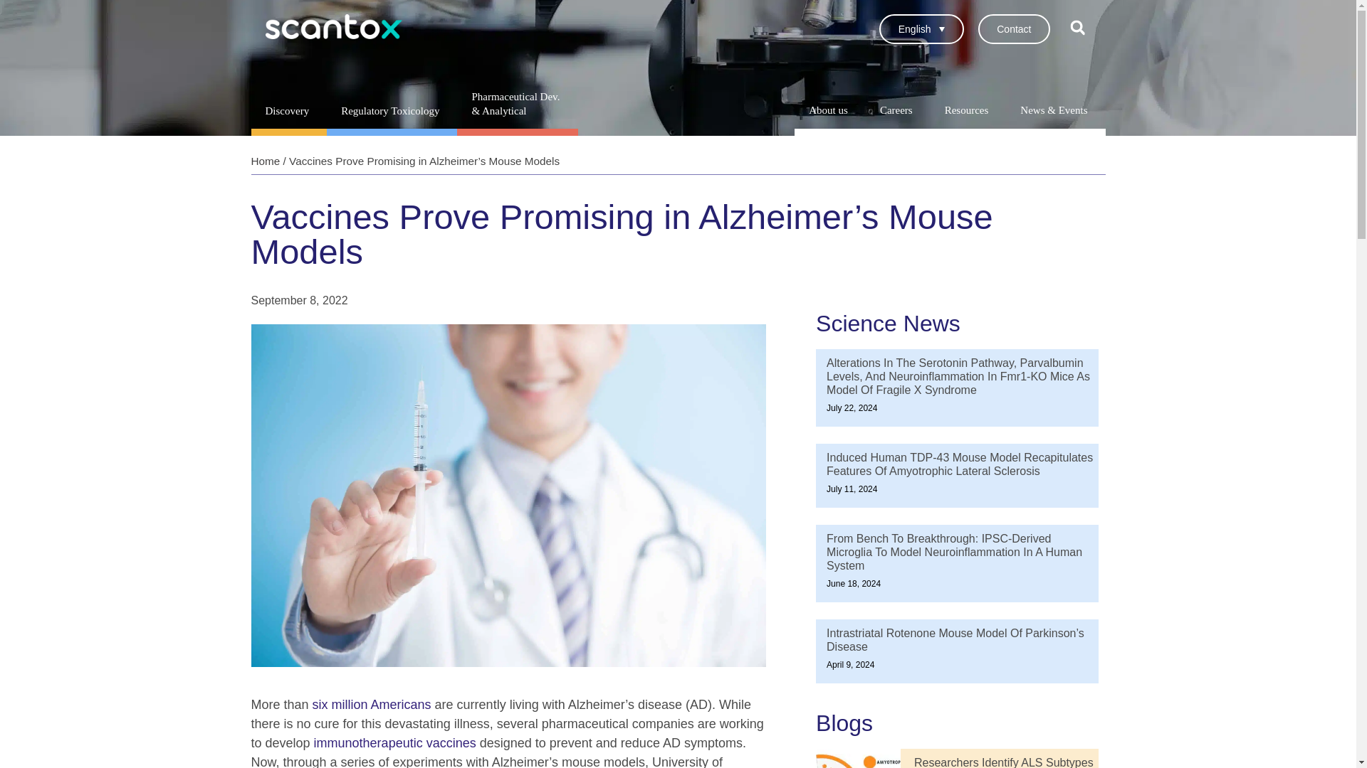 The width and height of the screenshot is (1367, 768). What do you see at coordinates (921, 28) in the screenshot?
I see `English` at bounding box center [921, 28].